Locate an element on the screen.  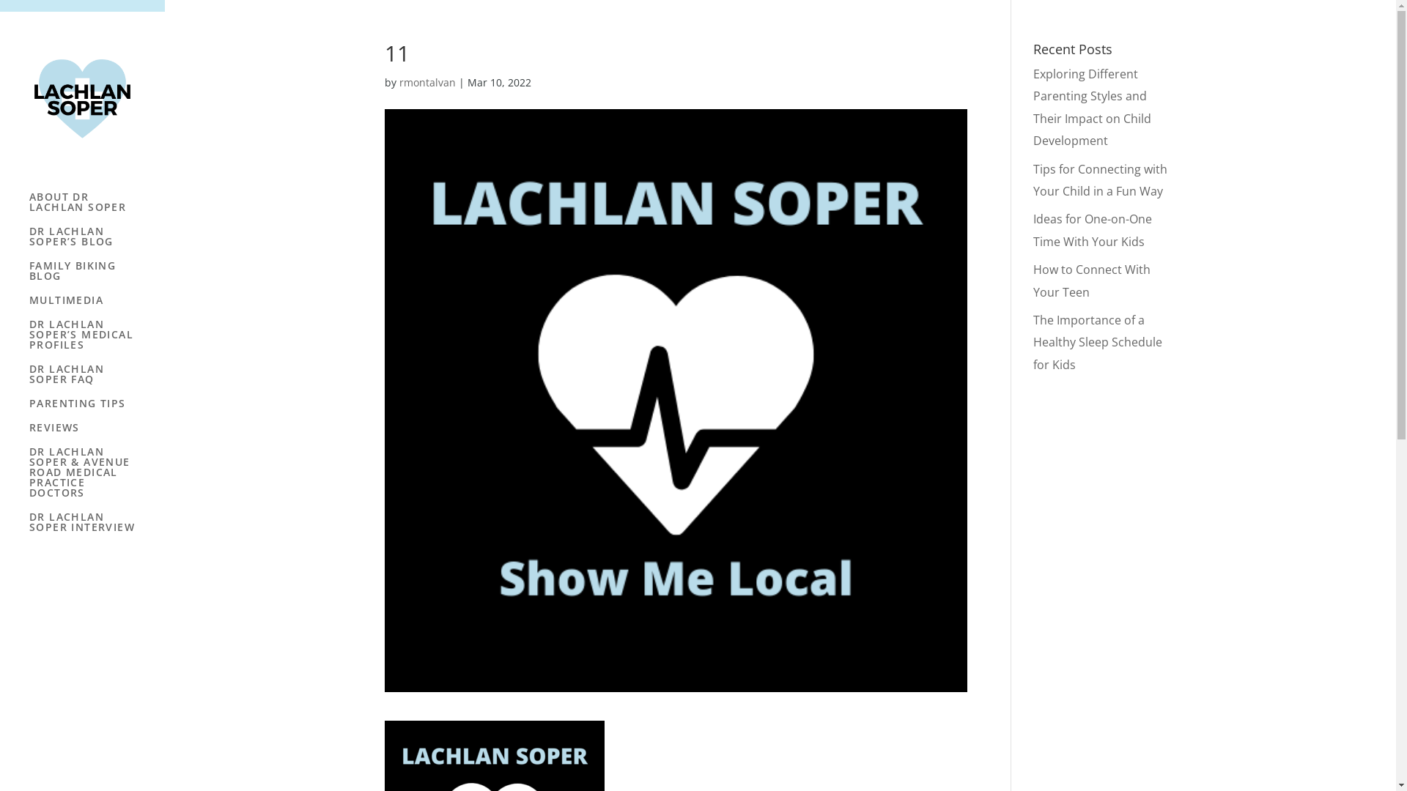
MULTIMEDIA is located at coordinates (97, 308).